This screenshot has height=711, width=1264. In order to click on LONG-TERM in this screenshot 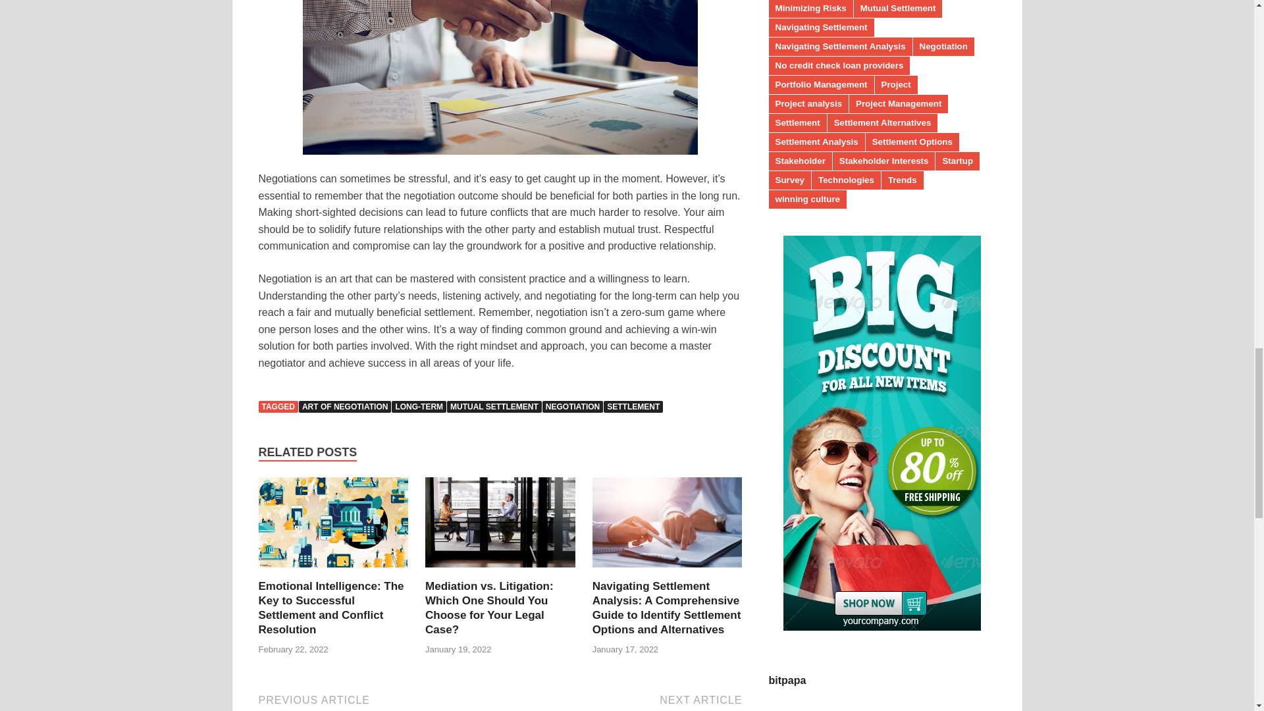, I will do `click(419, 407)`.